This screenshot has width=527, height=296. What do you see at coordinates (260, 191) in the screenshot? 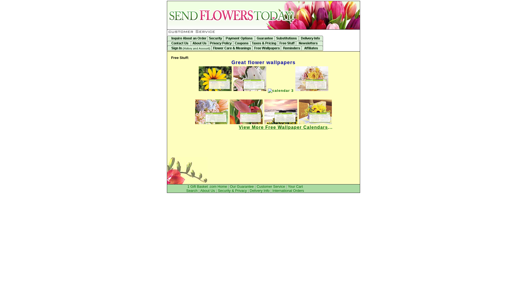
I see `Delivery Info` at bounding box center [260, 191].